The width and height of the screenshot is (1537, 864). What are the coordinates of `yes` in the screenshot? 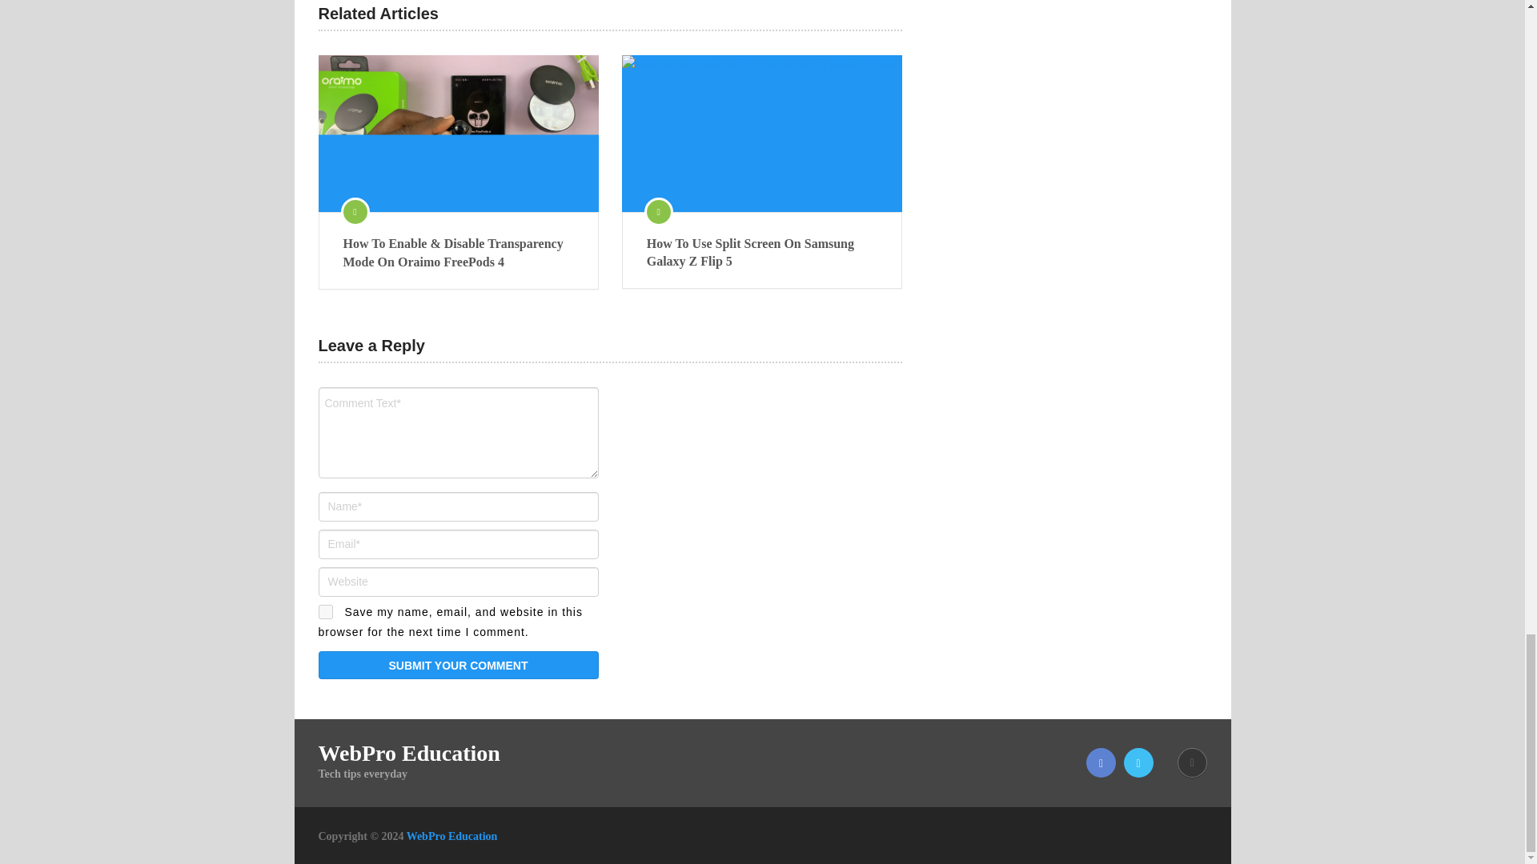 It's located at (325, 612).